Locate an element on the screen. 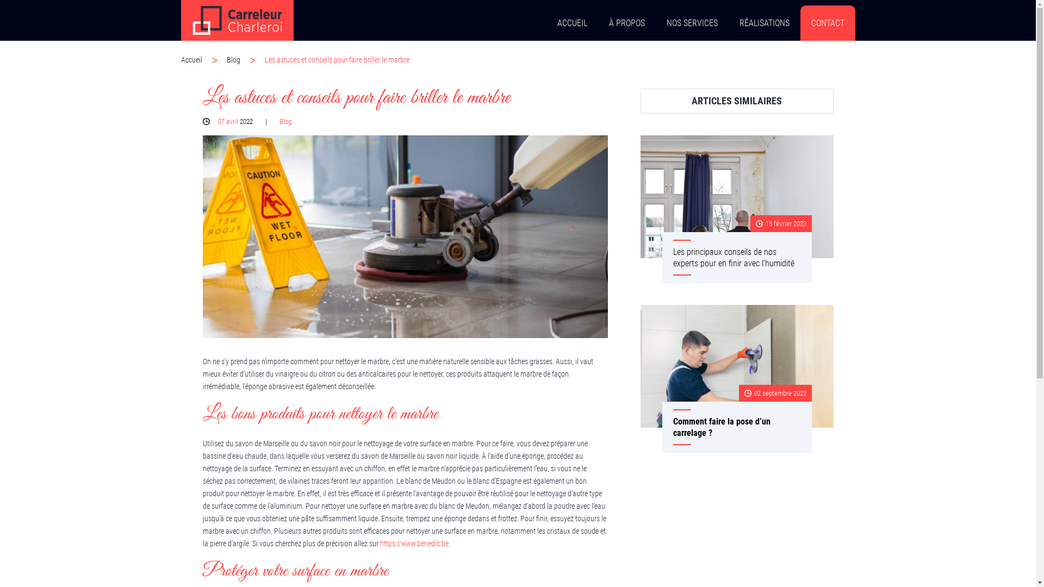 This screenshot has height=587, width=1044. ACCUEIL is located at coordinates (572, 23).